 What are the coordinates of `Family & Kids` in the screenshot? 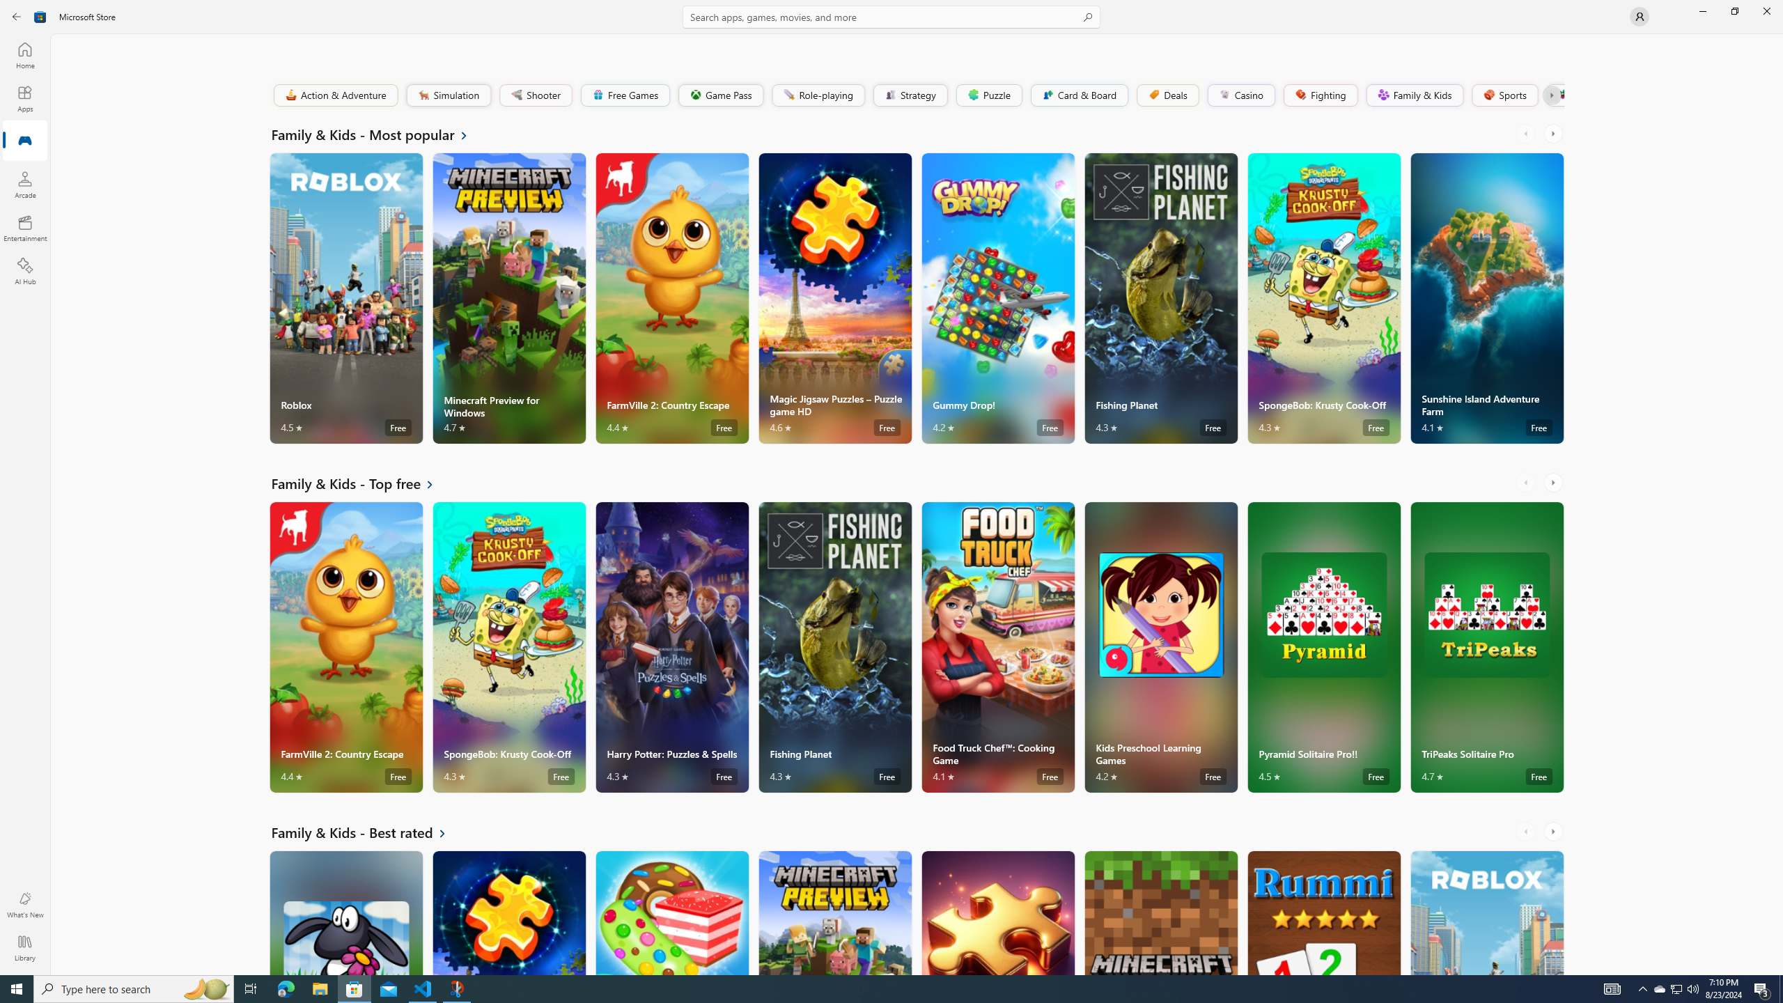 It's located at (1414, 95).